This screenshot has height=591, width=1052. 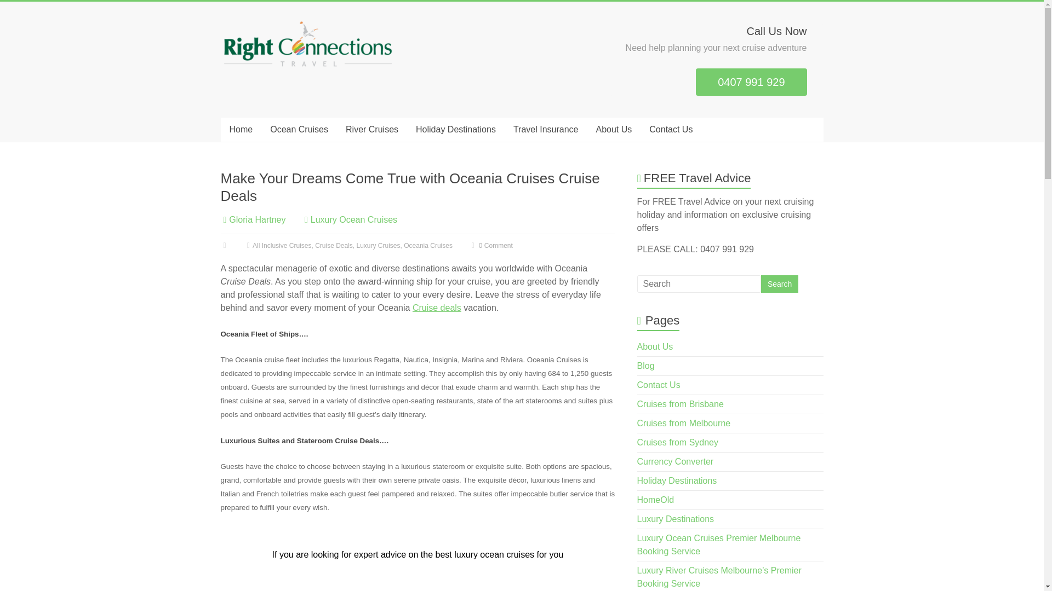 I want to click on Cruise Deals, so click(x=333, y=245).